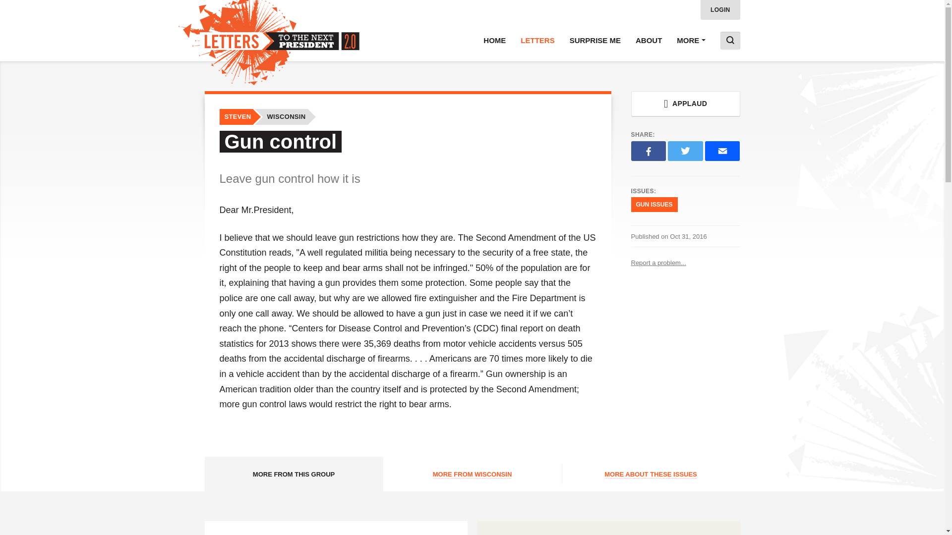 This screenshot has height=535, width=952. Describe the element at coordinates (651, 474) in the screenshot. I see `MORE ABOUT THESE ISSUES` at that location.